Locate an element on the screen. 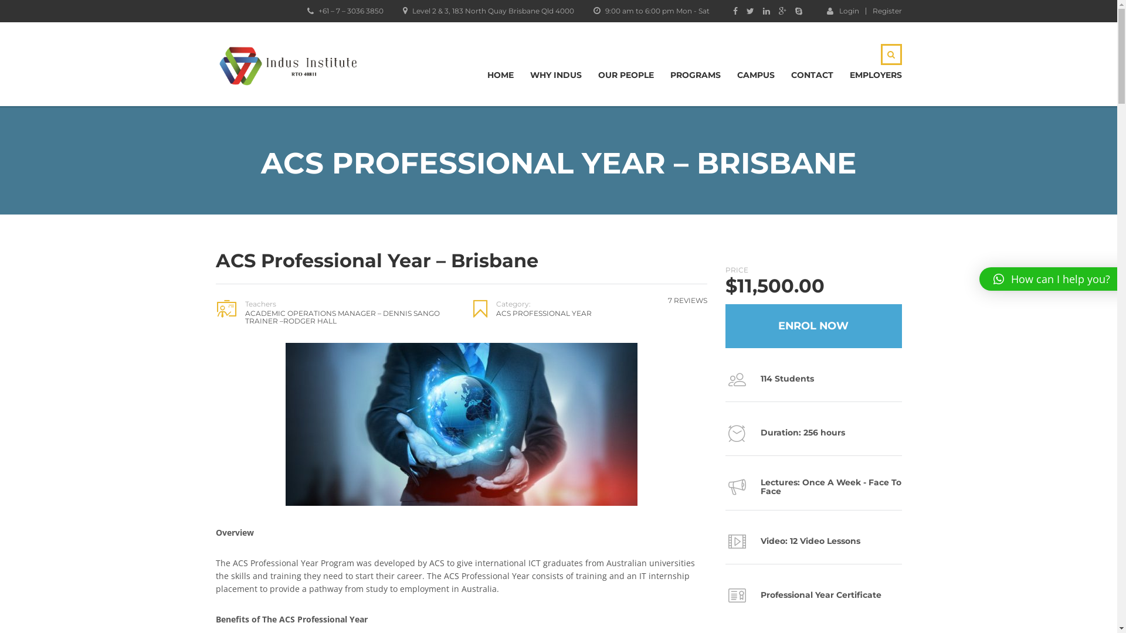 The width and height of the screenshot is (1126, 633). HOME is located at coordinates (500, 75).